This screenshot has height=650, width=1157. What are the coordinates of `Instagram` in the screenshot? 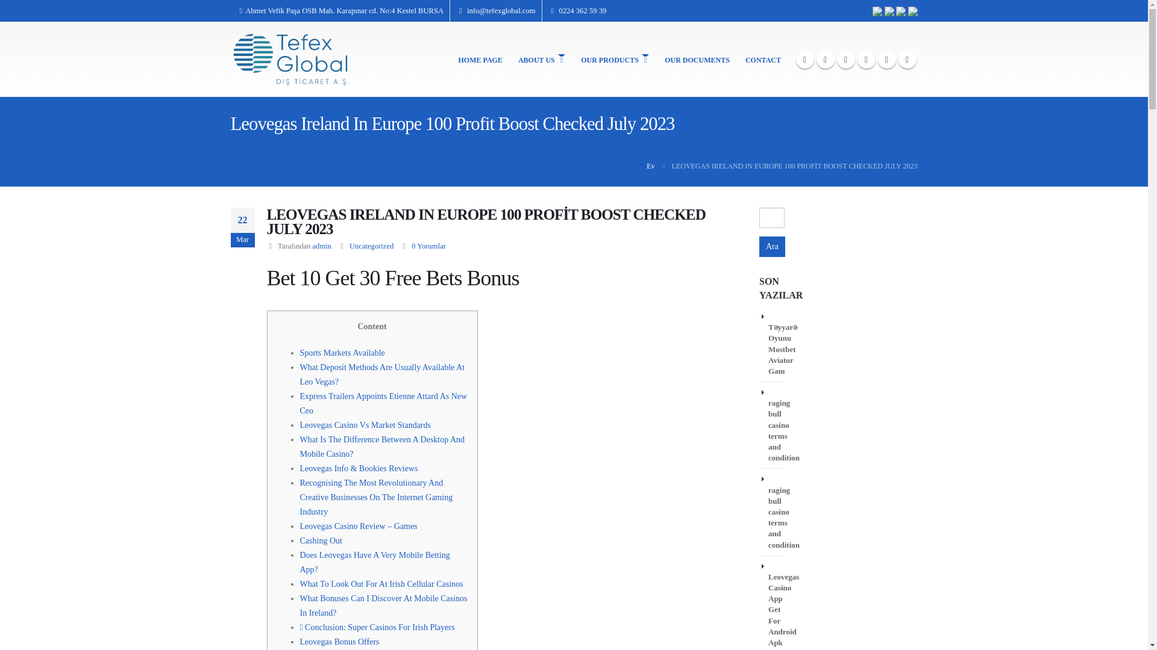 It's located at (886, 60).